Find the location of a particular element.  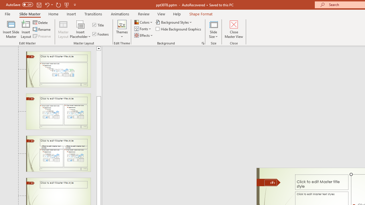

Redo is located at coordinates (58, 5).